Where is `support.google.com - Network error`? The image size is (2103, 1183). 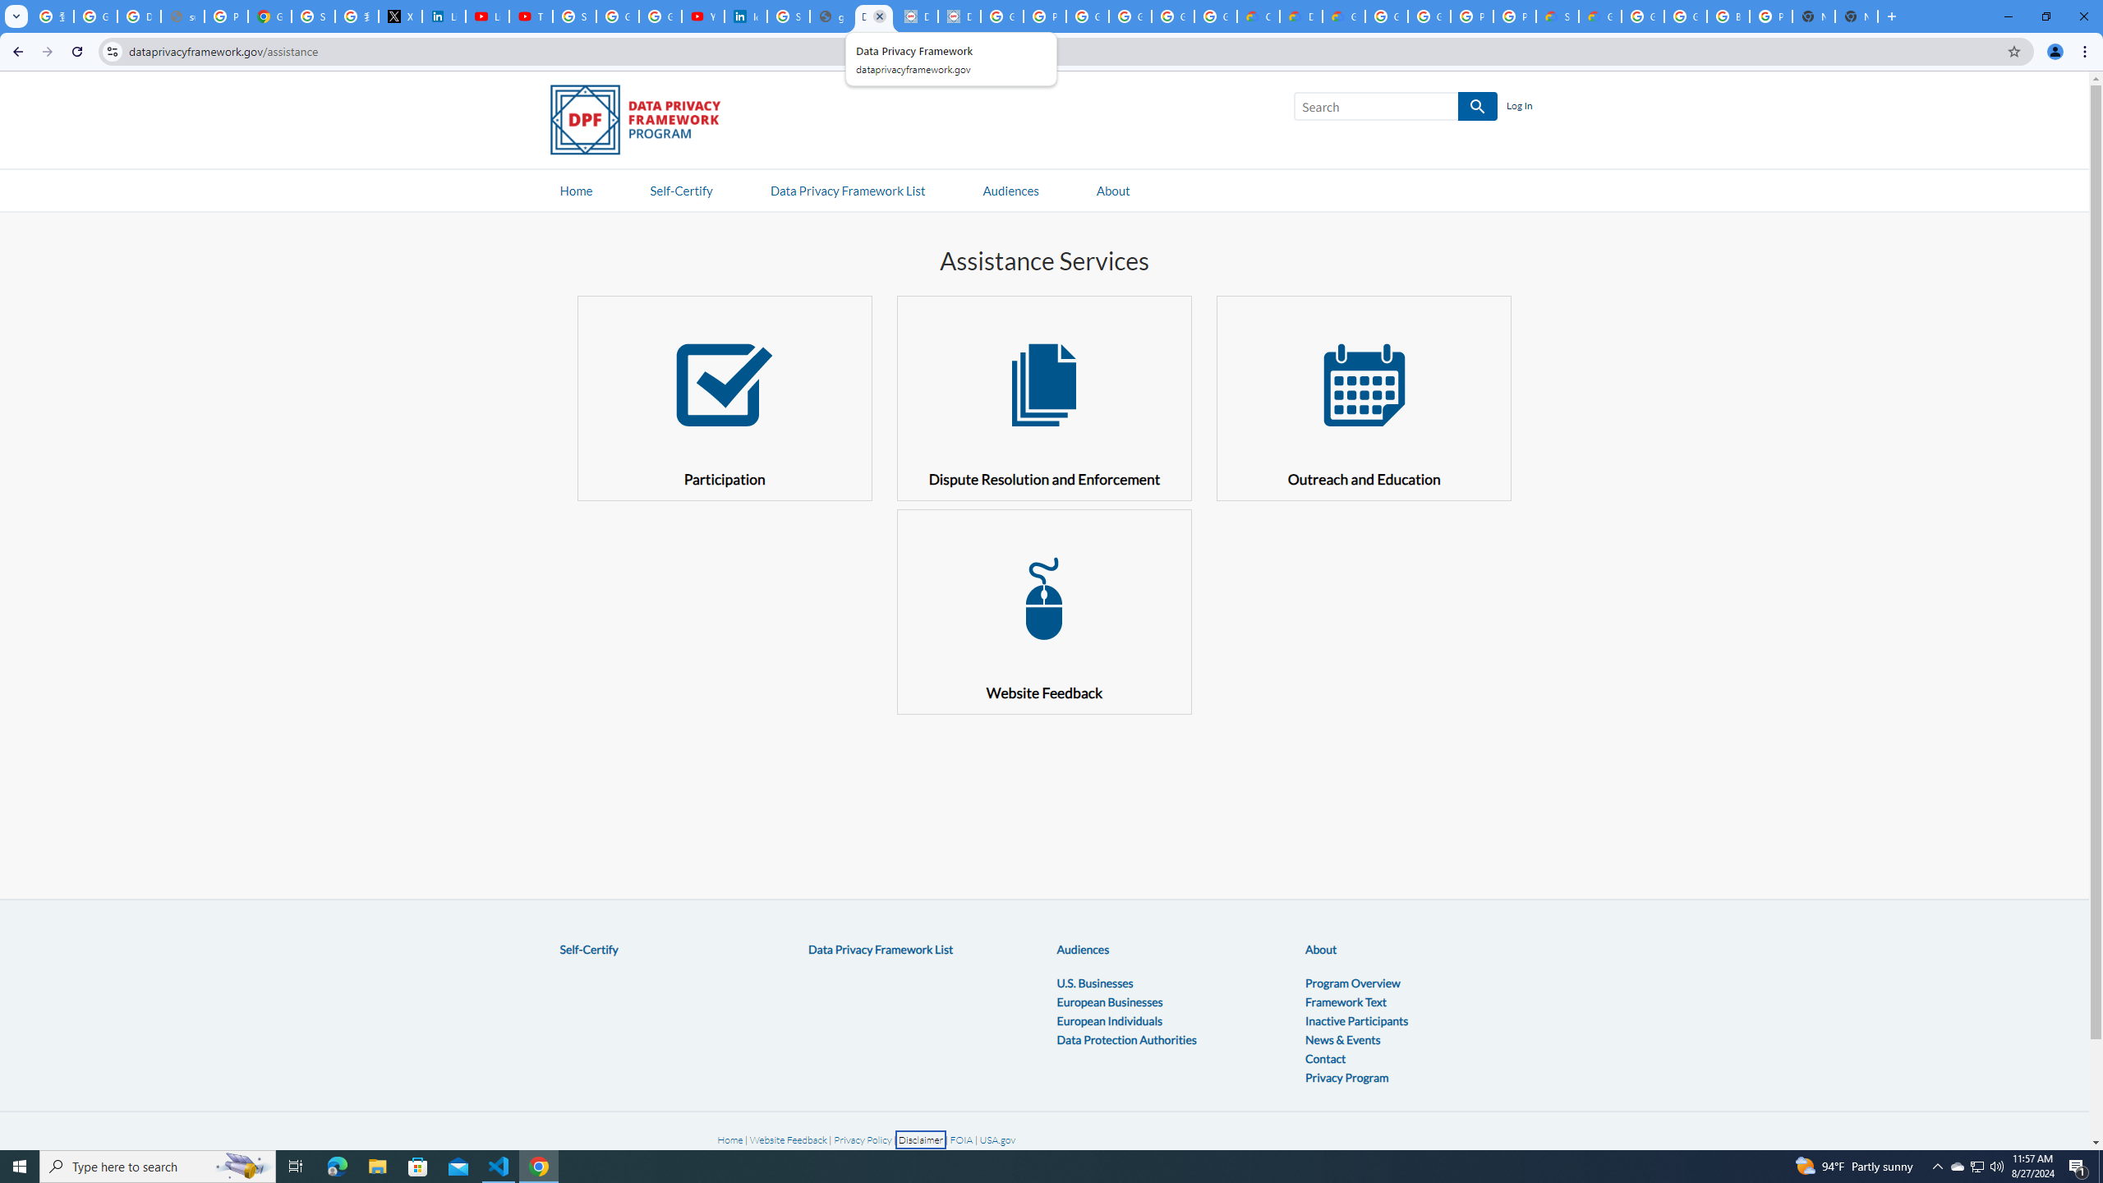 support.google.com - Network error is located at coordinates (182, 16).